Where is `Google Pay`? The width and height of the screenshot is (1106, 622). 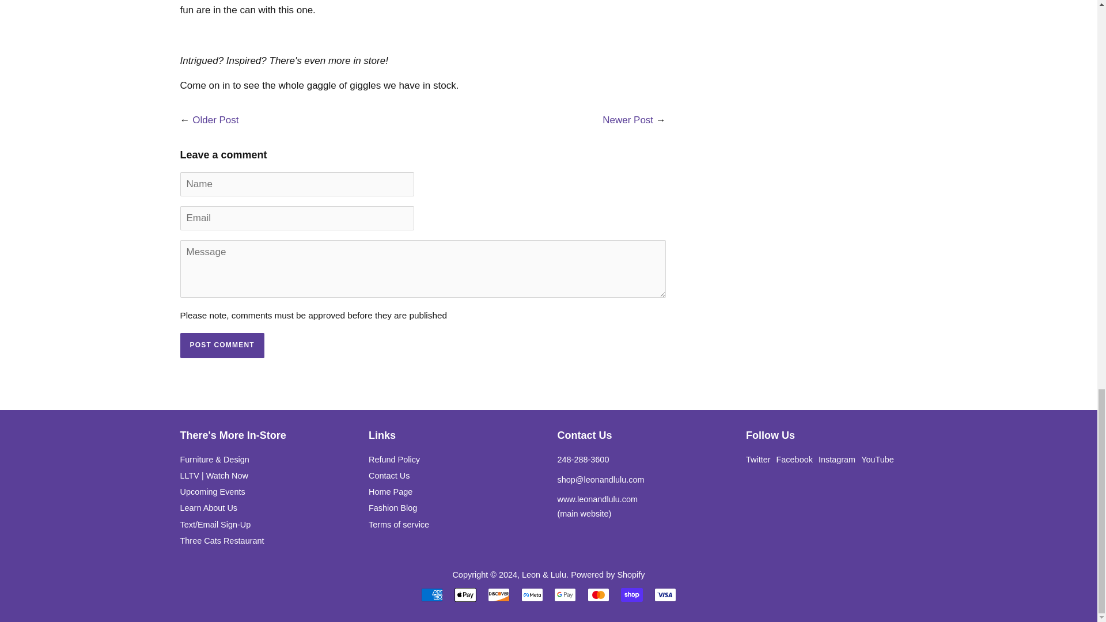
Google Pay is located at coordinates (565, 594).